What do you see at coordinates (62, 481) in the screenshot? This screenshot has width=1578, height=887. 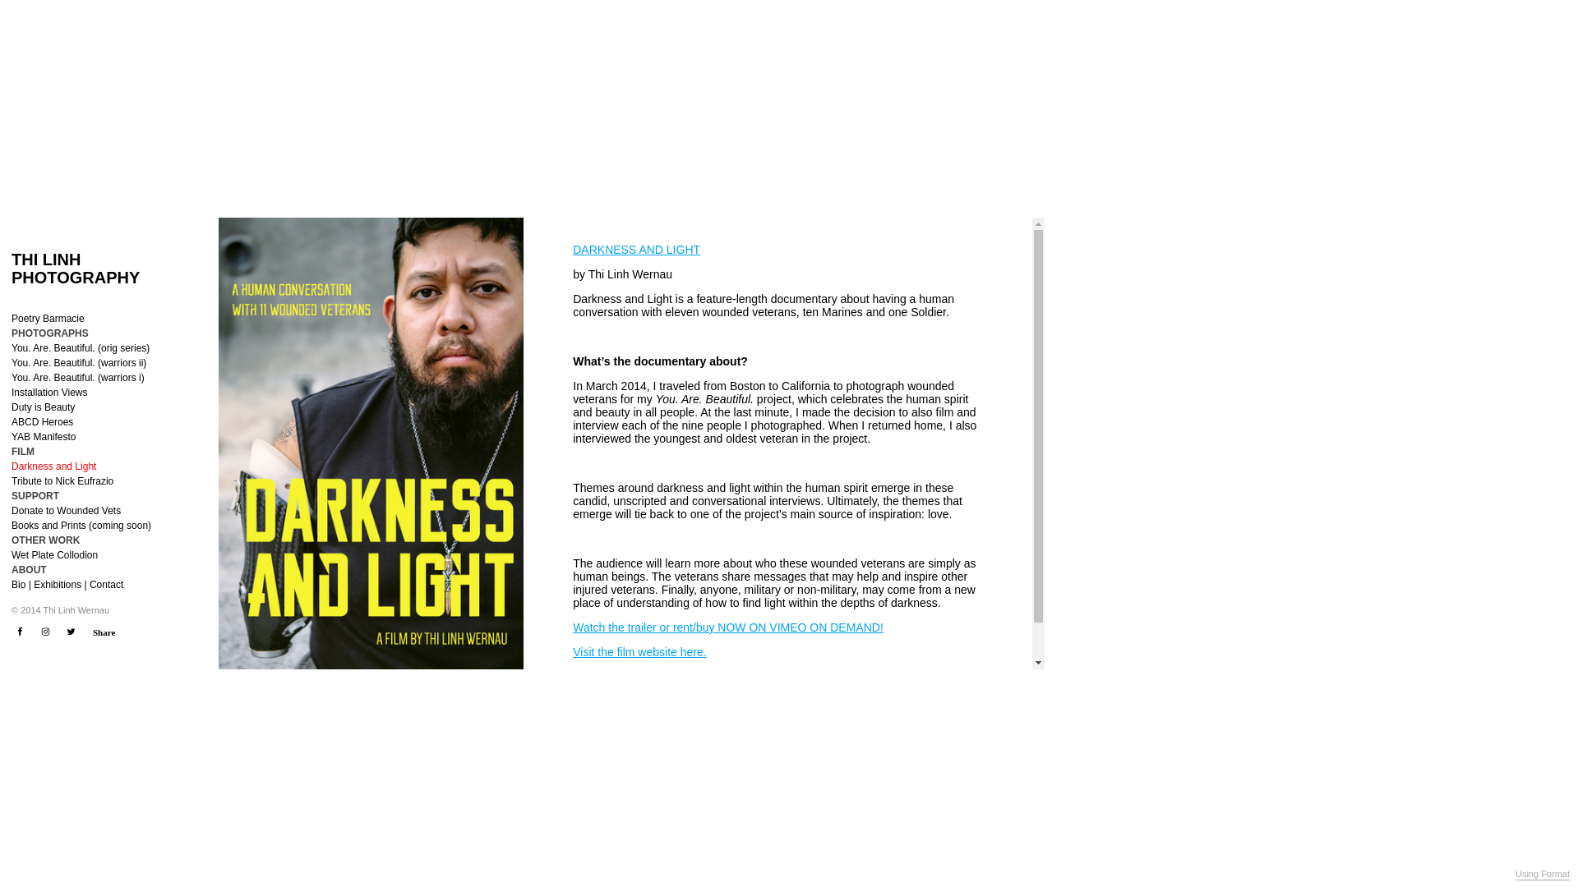 I see `Tribute to Nick Eufrazio` at bounding box center [62, 481].